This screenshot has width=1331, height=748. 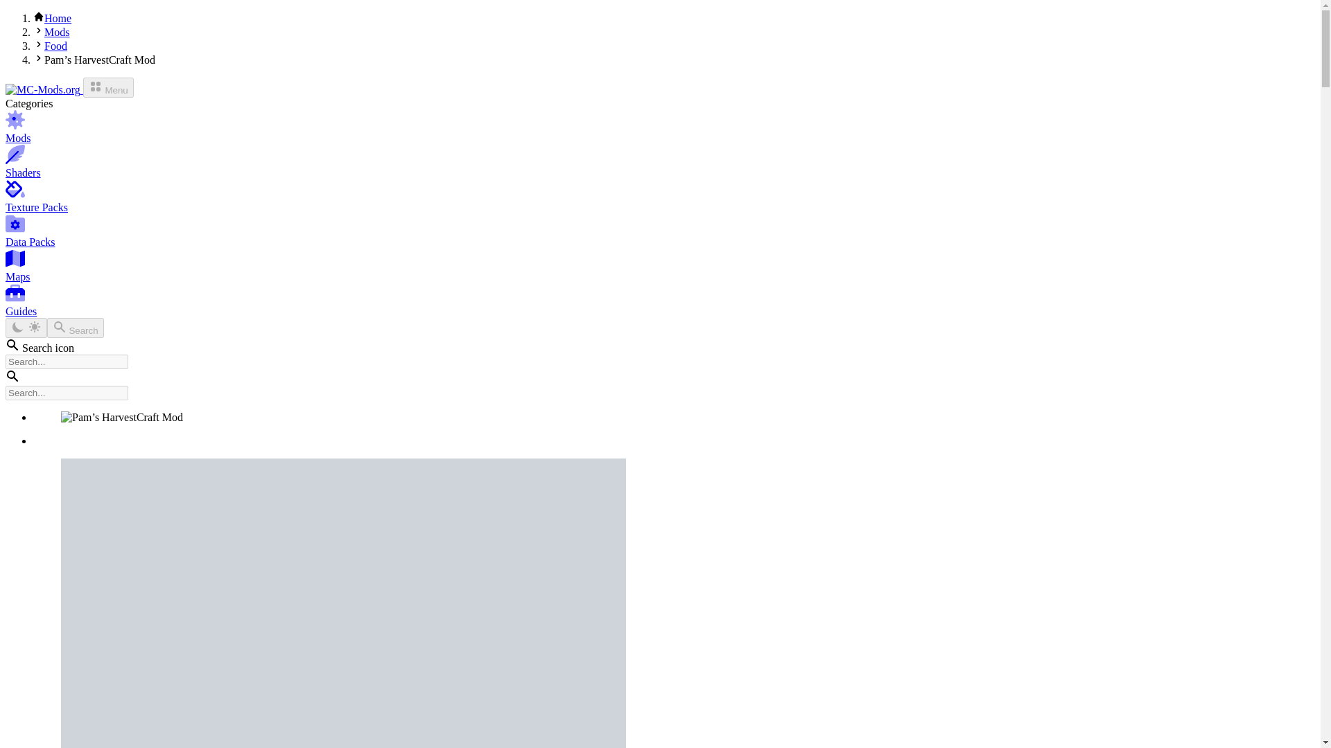 I want to click on Mods, so click(x=56, y=32).